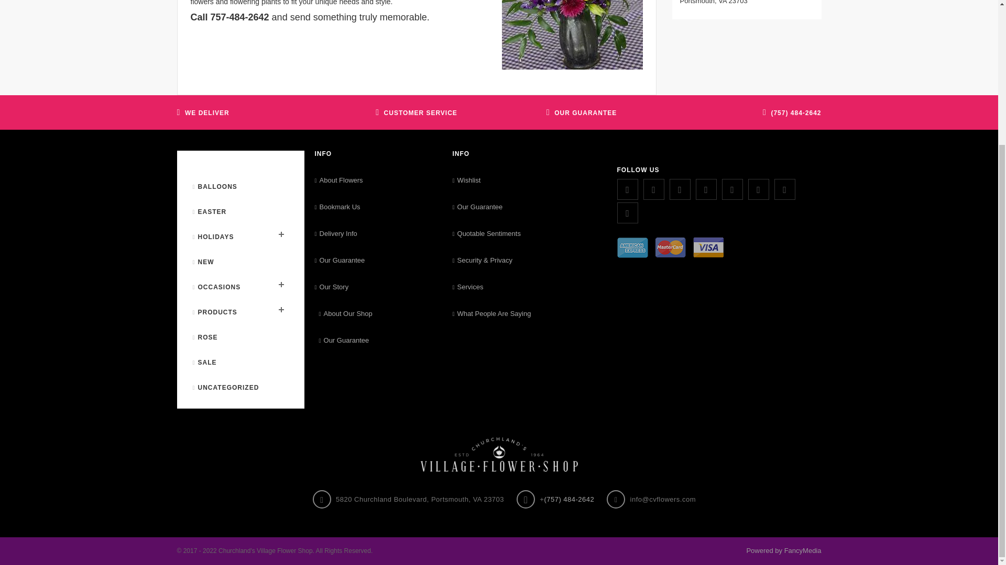 The width and height of the screenshot is (1006, 565). I want to click on EASTER, so click(210, 211).